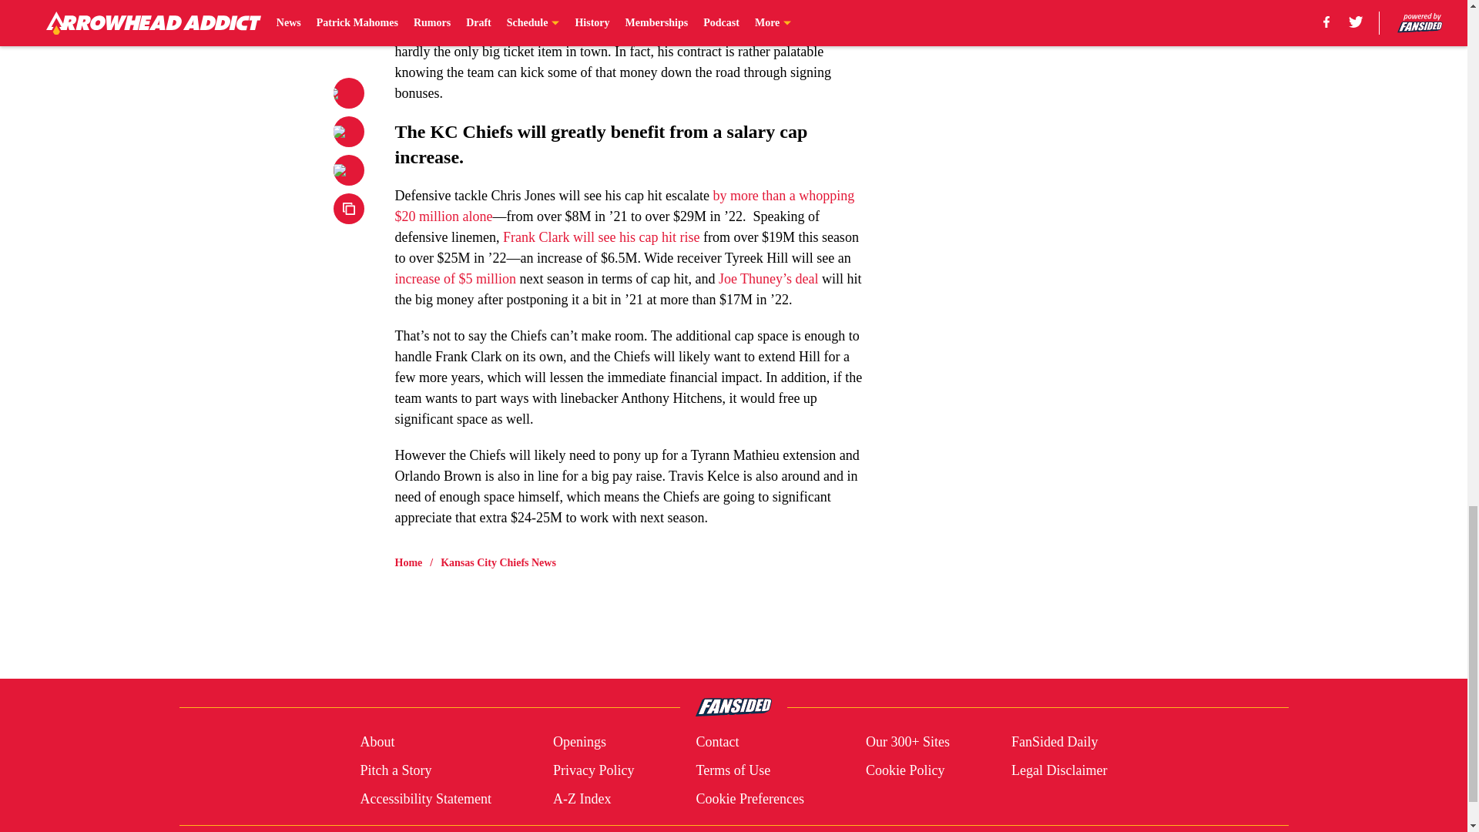 The width and height of the screenshot is (1479, 832). I want to click on Frank Clark will see his cap hit rise, so click(601, 237).